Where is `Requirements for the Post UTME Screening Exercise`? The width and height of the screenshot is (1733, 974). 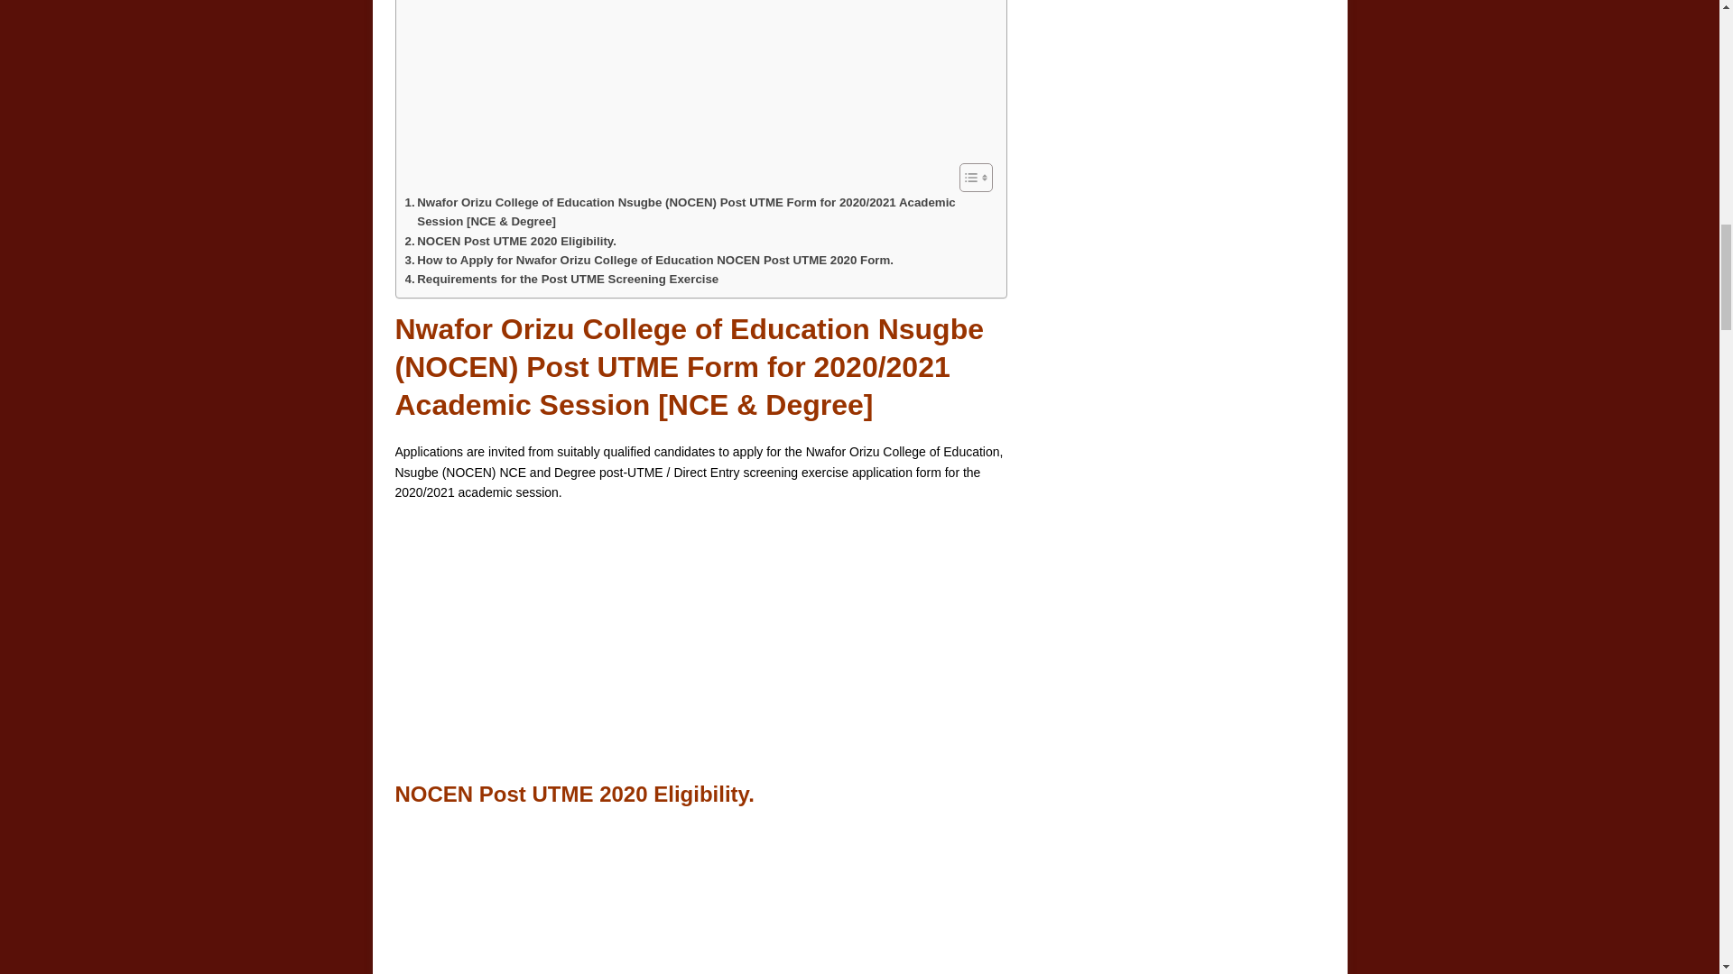
Requirements for the Post UTME Screening Exercise is located at coordinates (561, 279).